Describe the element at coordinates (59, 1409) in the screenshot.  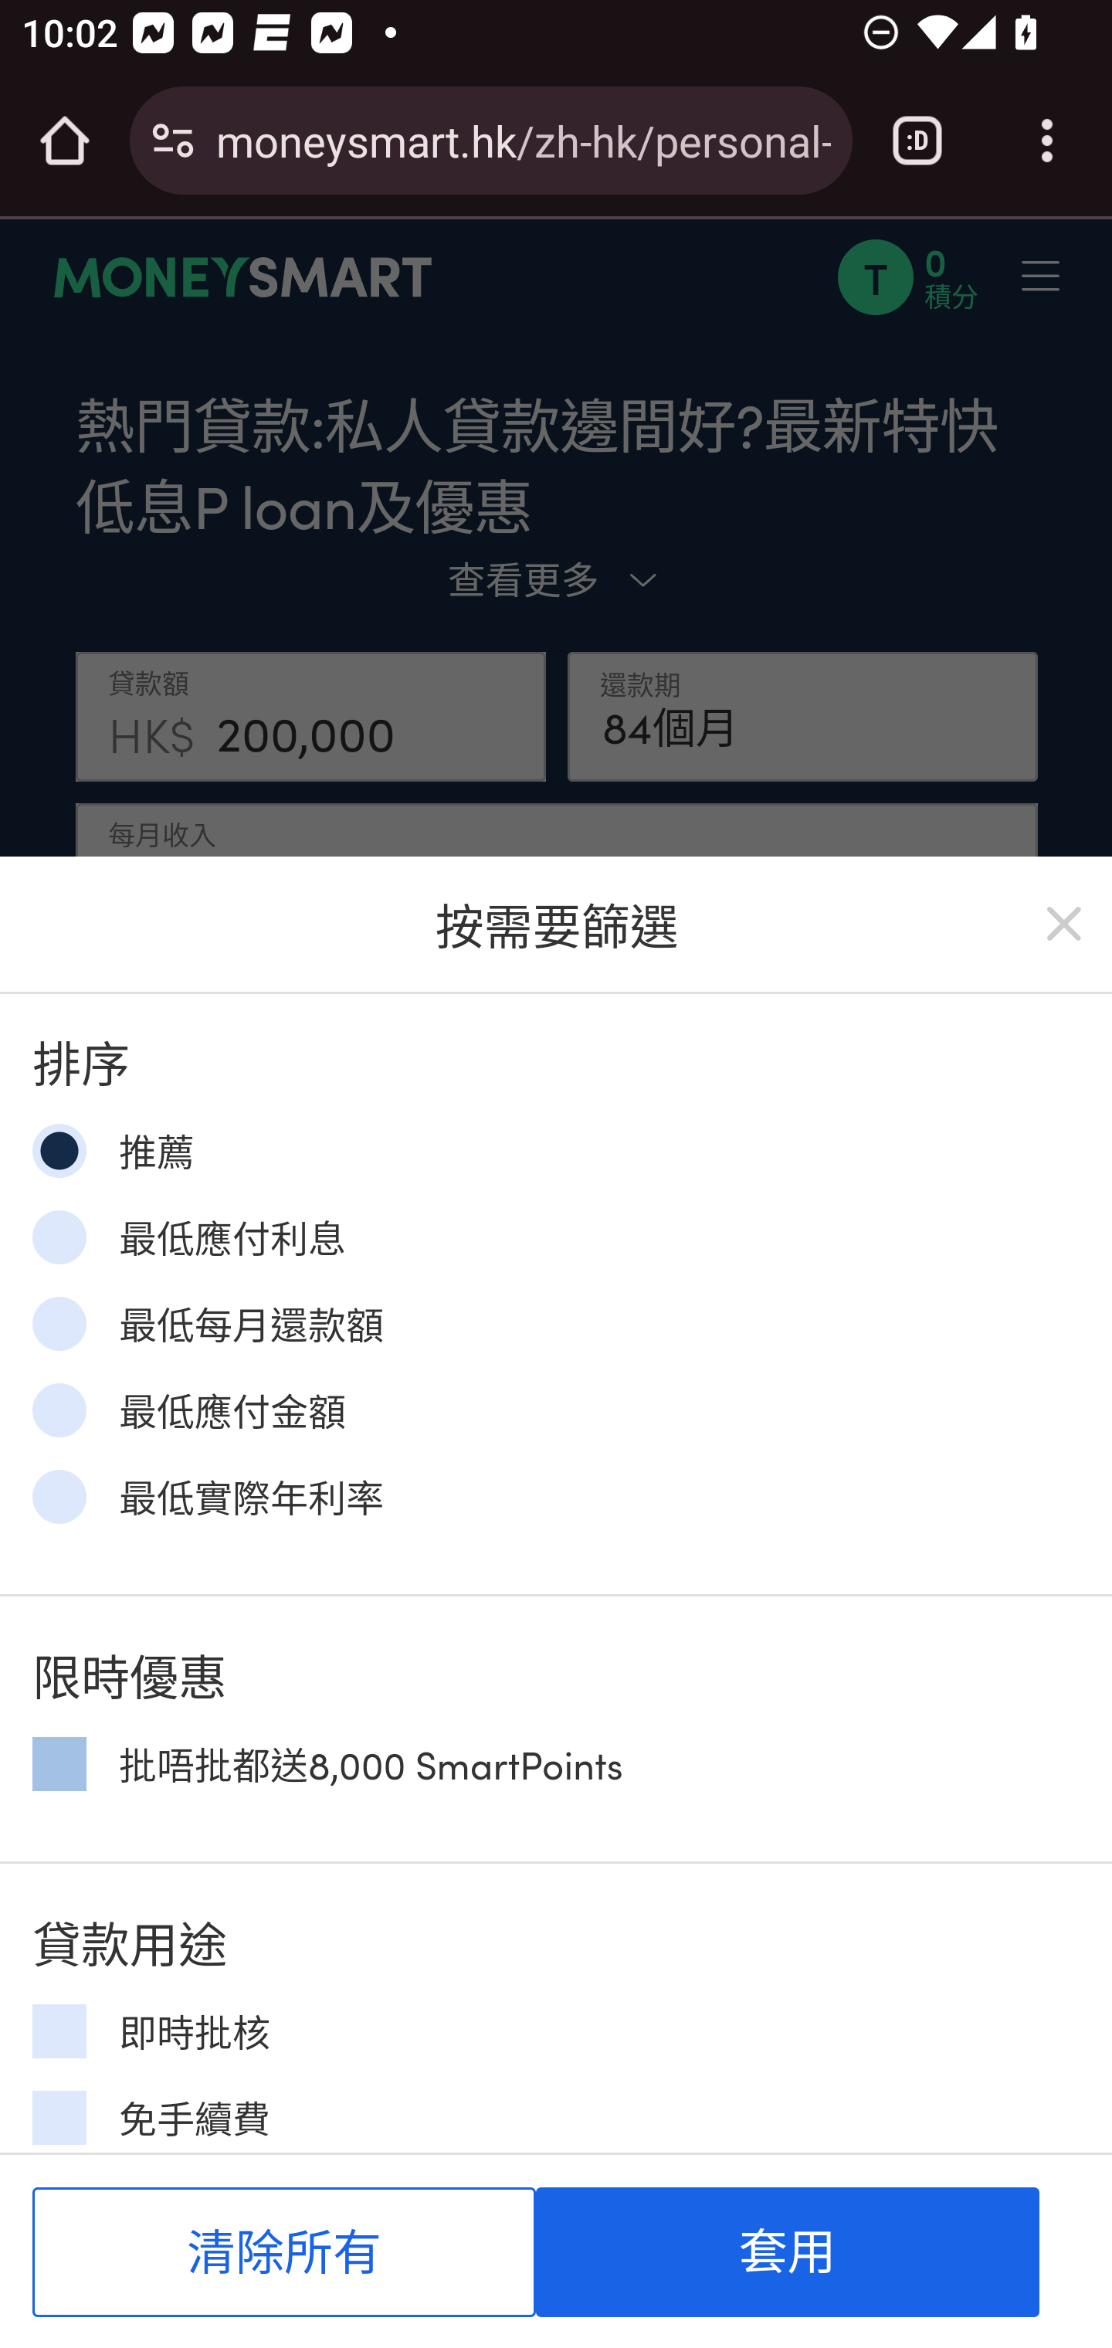
I see `最低應付金額` at that location.